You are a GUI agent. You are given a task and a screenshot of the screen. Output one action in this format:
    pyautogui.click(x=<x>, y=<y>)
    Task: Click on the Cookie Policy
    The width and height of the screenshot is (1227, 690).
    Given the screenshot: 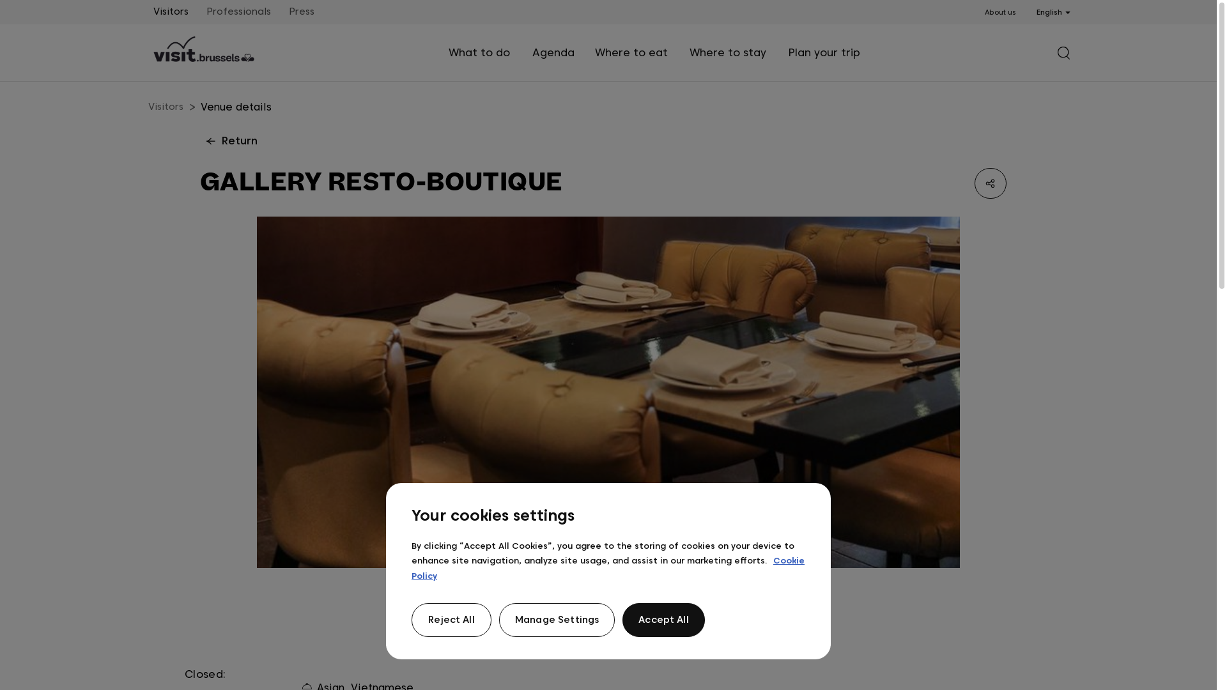 What is the action you would take?
    pyautogui.click(x=608, y=568)
    